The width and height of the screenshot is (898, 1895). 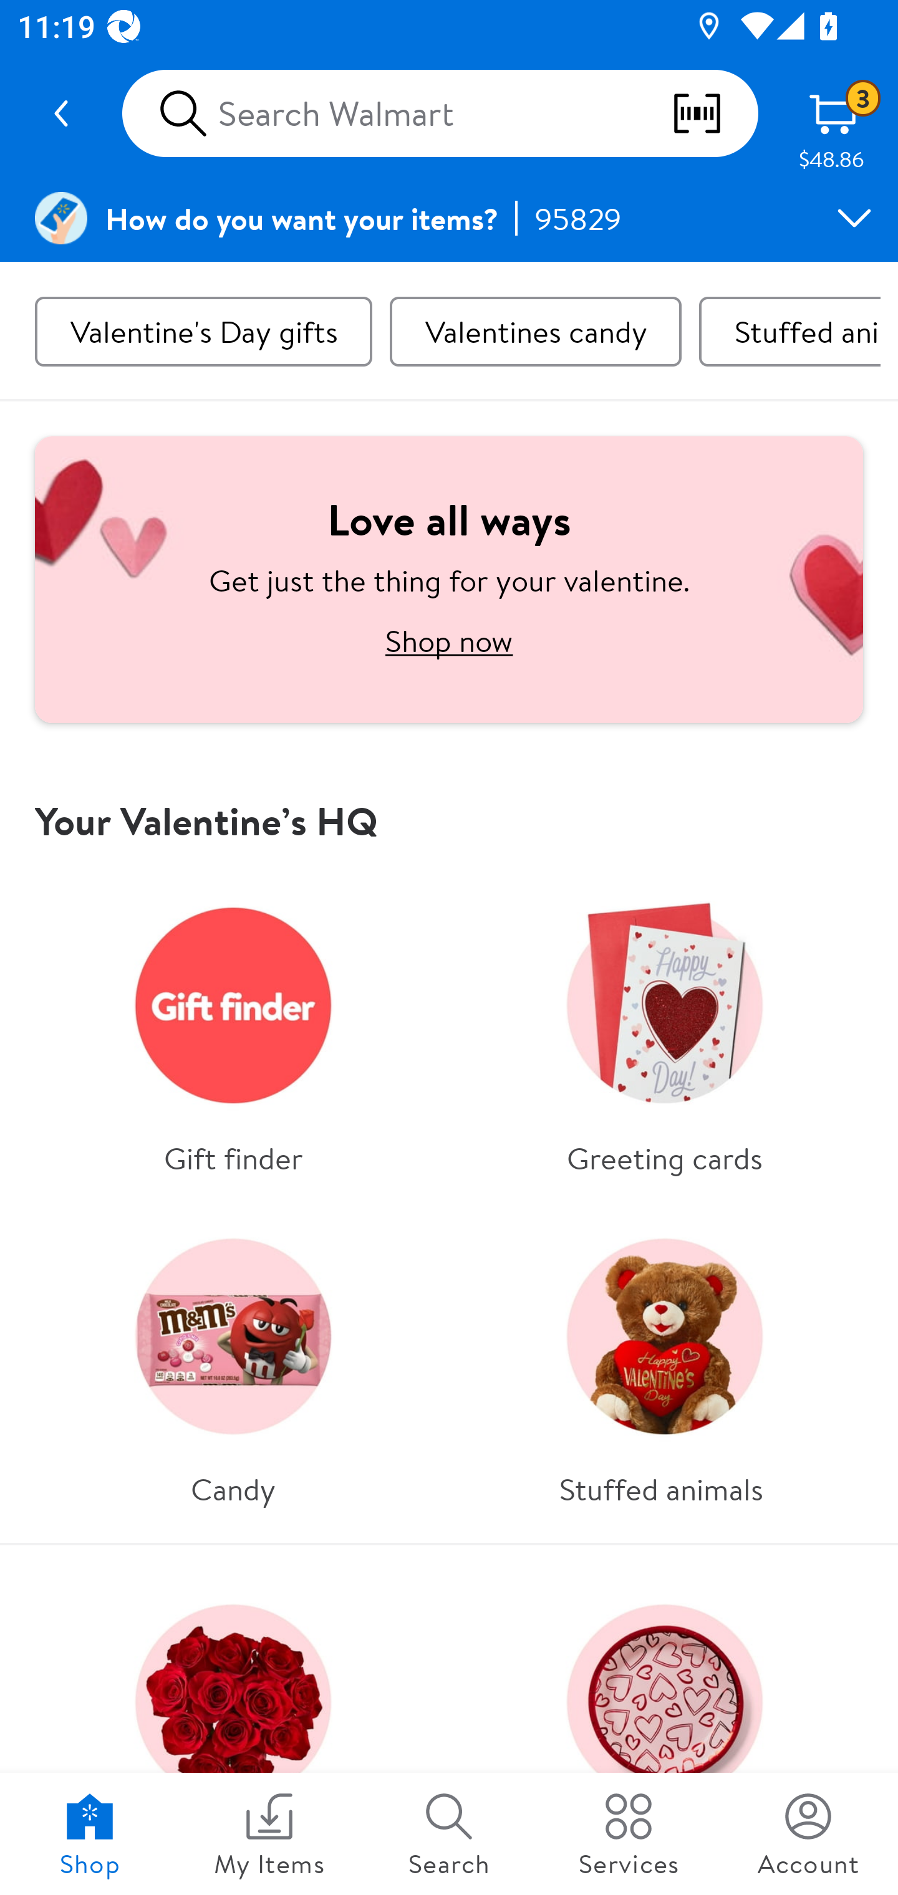 I want to click on Shop now, so click(x=449, y=640).